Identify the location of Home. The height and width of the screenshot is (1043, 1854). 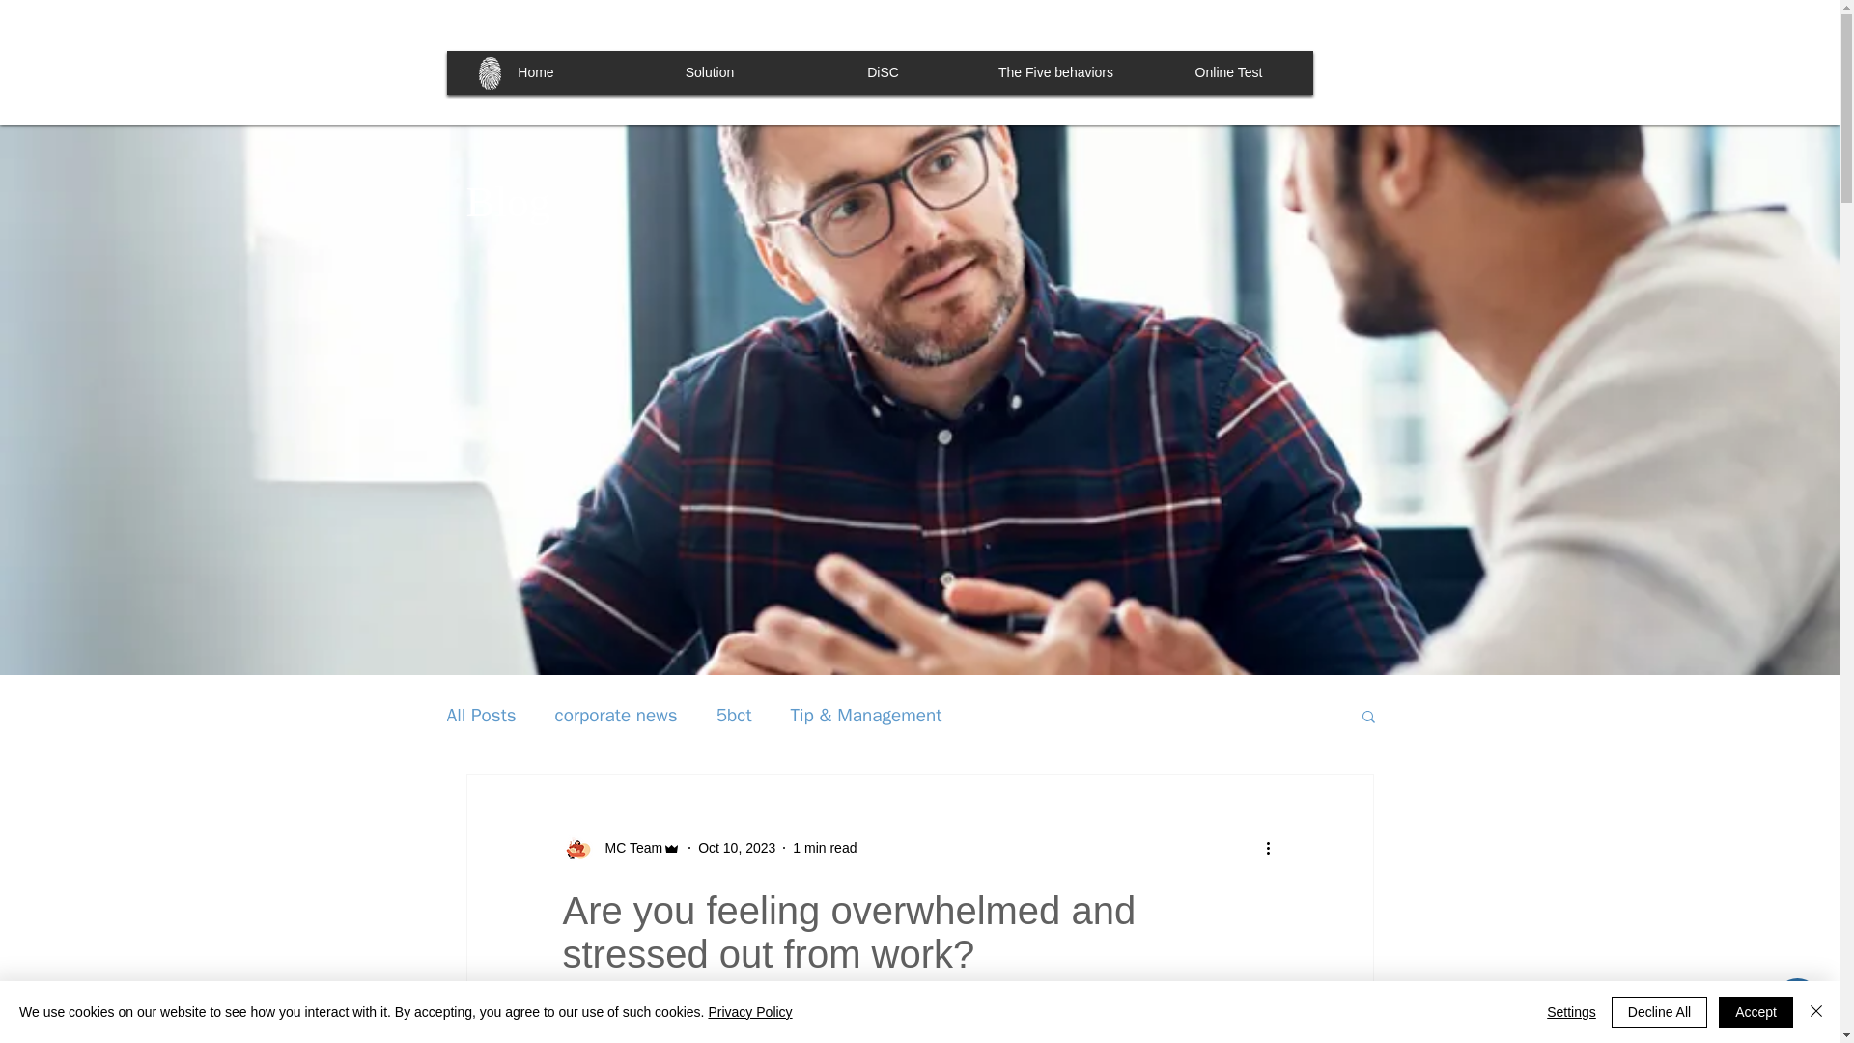
(537, 73).